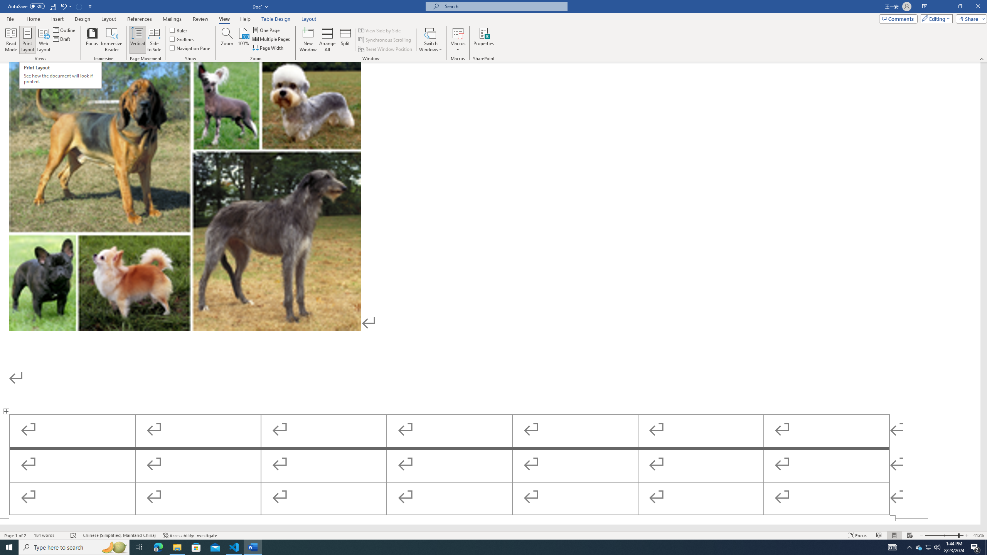  Describe the element at coordinates (48, 535) in the screenshot. I see `Outline` at that location.